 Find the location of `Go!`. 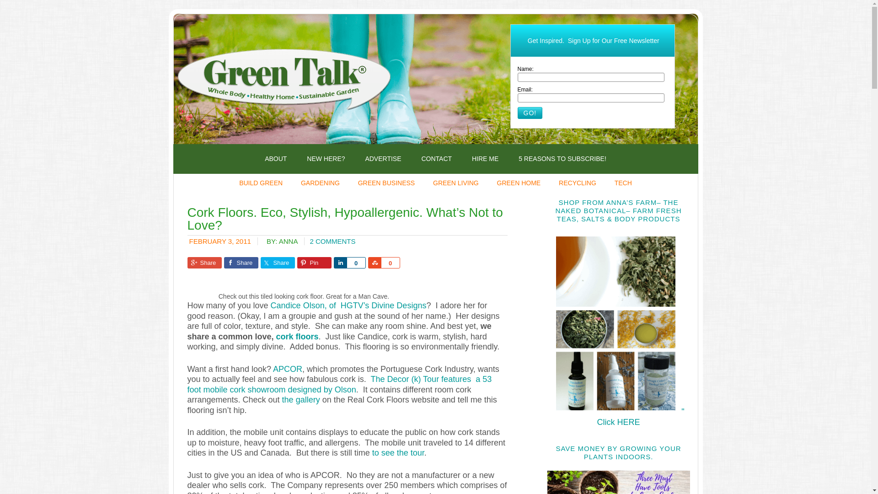

Go! is located at coordinates (530, 113).